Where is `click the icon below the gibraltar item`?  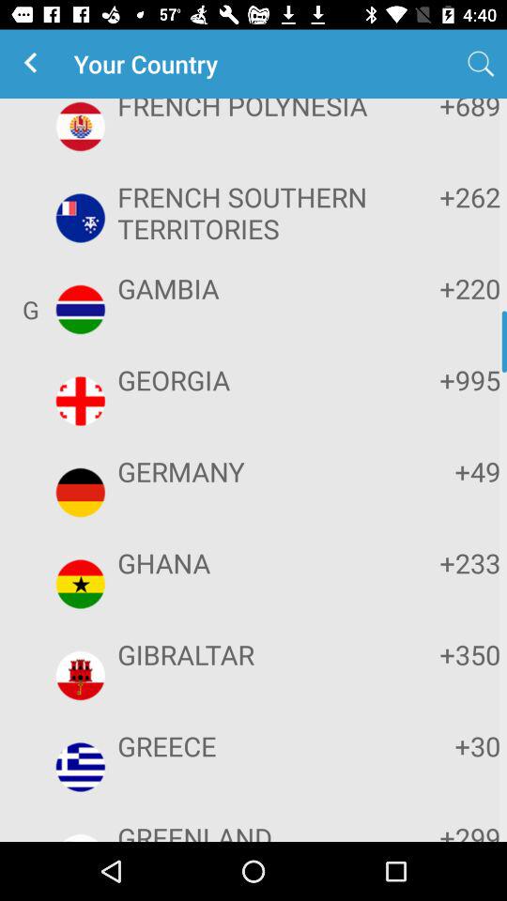 click the icon below the gibraltar item is located at coordinates (252, 745).